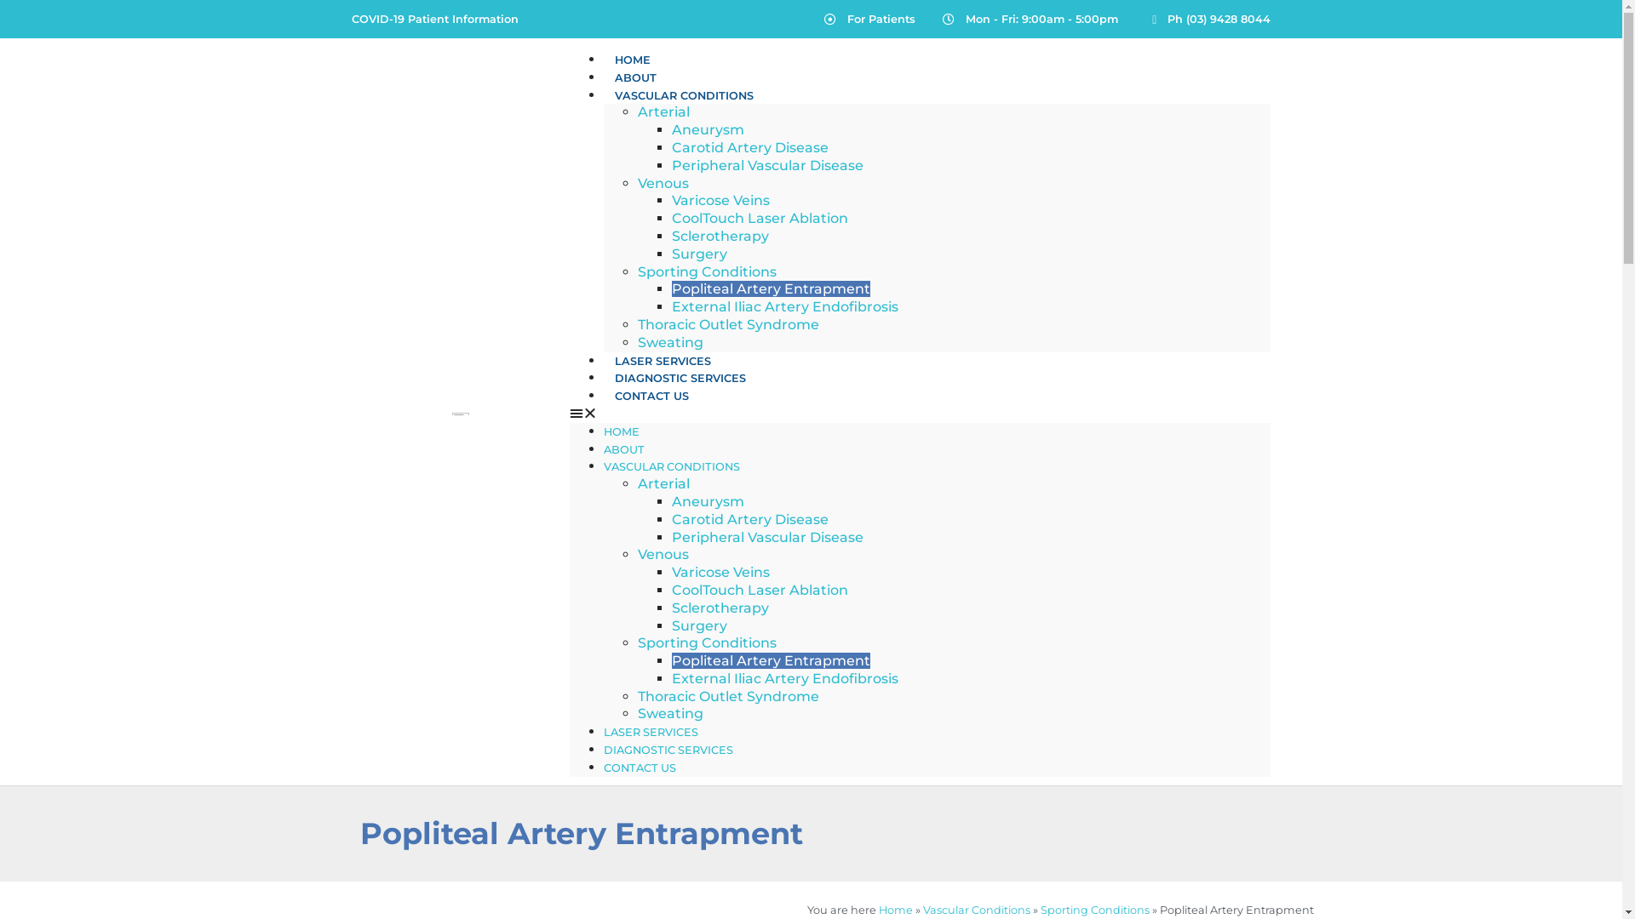  What do you see at coordinates (622, 432) in the screenshot?
I see `HOME` at bounding box center [622, 432].